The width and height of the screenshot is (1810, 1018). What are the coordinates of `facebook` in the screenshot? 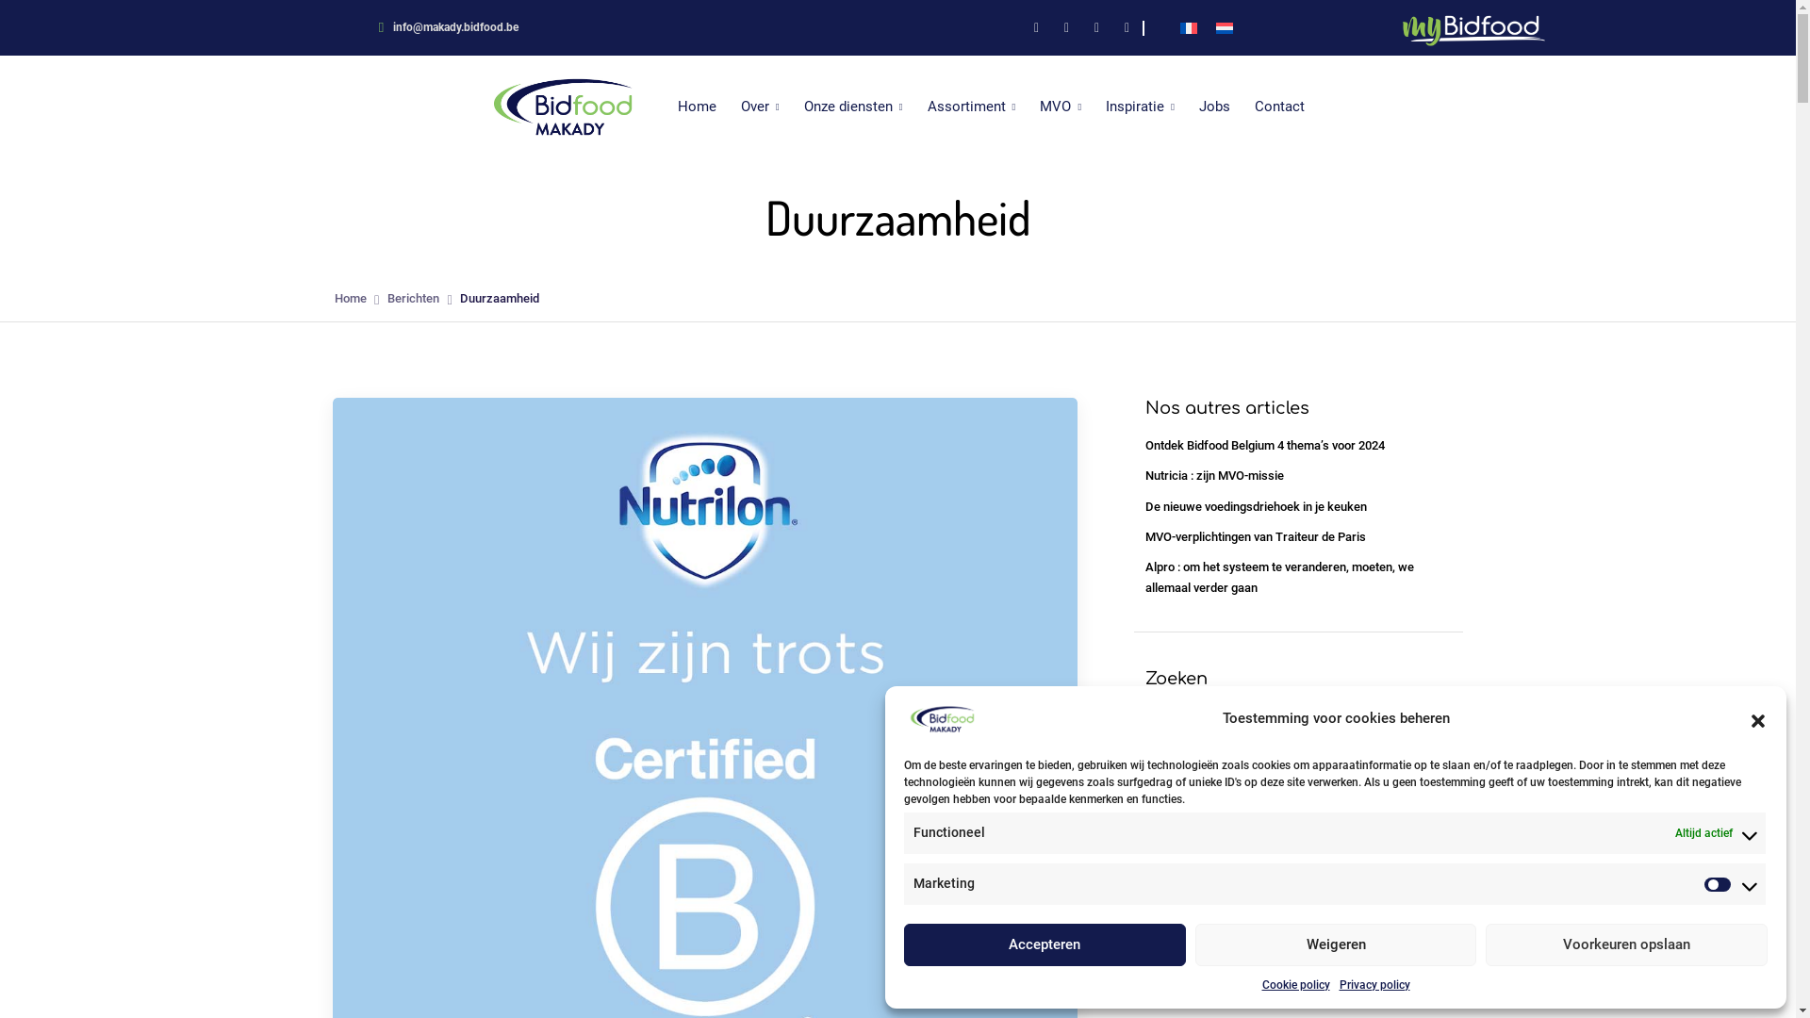 It's located at (1037, 28).